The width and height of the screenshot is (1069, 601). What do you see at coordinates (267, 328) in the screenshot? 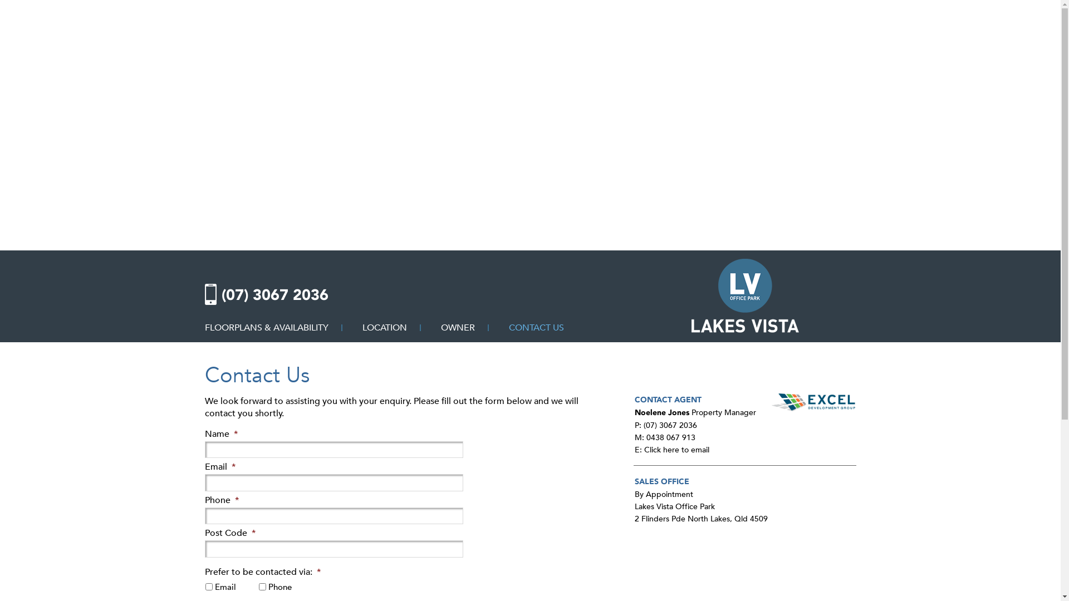
I see `FLOORPLANS & AVAILABILITY` at bounding box center [267, 328].